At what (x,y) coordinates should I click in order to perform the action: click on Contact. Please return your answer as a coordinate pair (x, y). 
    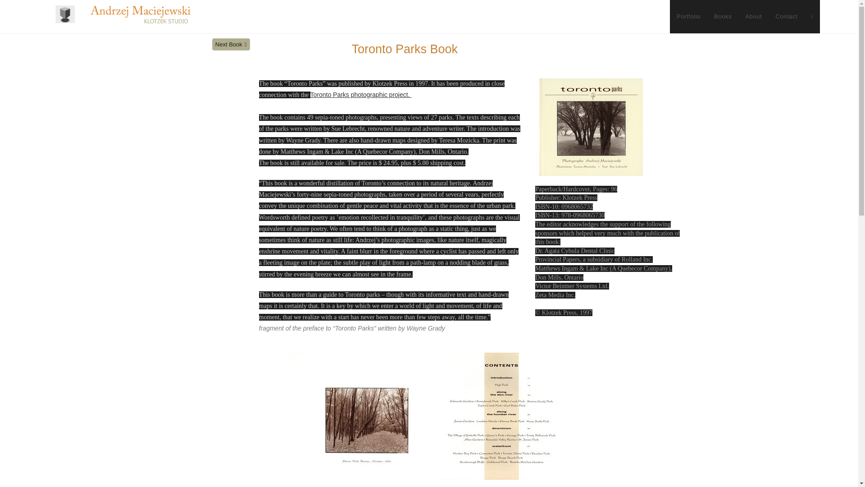
    Looking at the image, I should click on (787, 17).